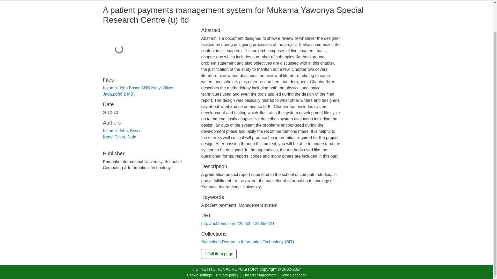  I want to click on End User Agreement, so click(259, 275).